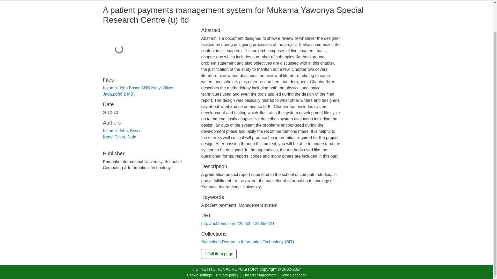  I want to click on End User Agreement, so click(259, 275).